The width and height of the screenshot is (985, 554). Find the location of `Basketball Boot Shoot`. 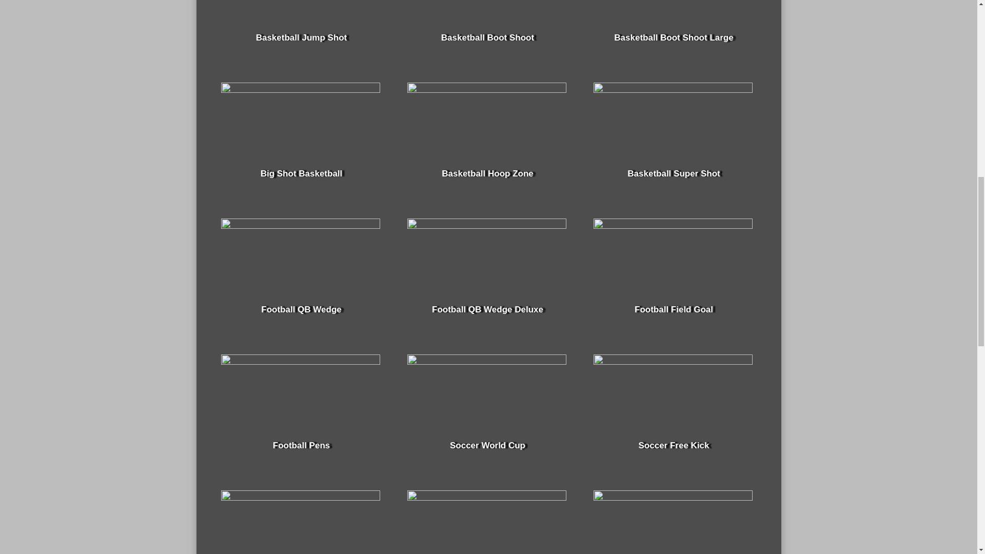

Basketball Boot Shoot is located at coordinates (487, 37).